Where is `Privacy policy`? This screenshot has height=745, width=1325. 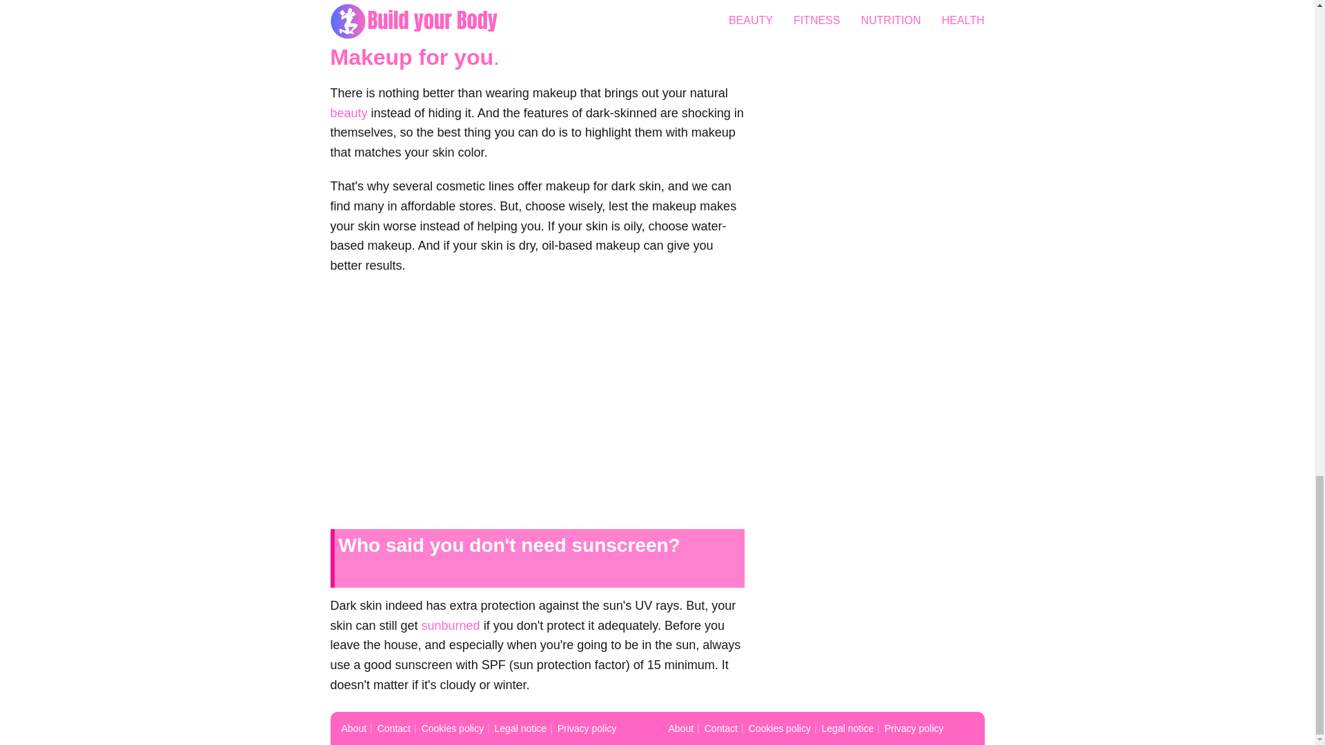 Privacy policy is located at coordinates (914, 728).